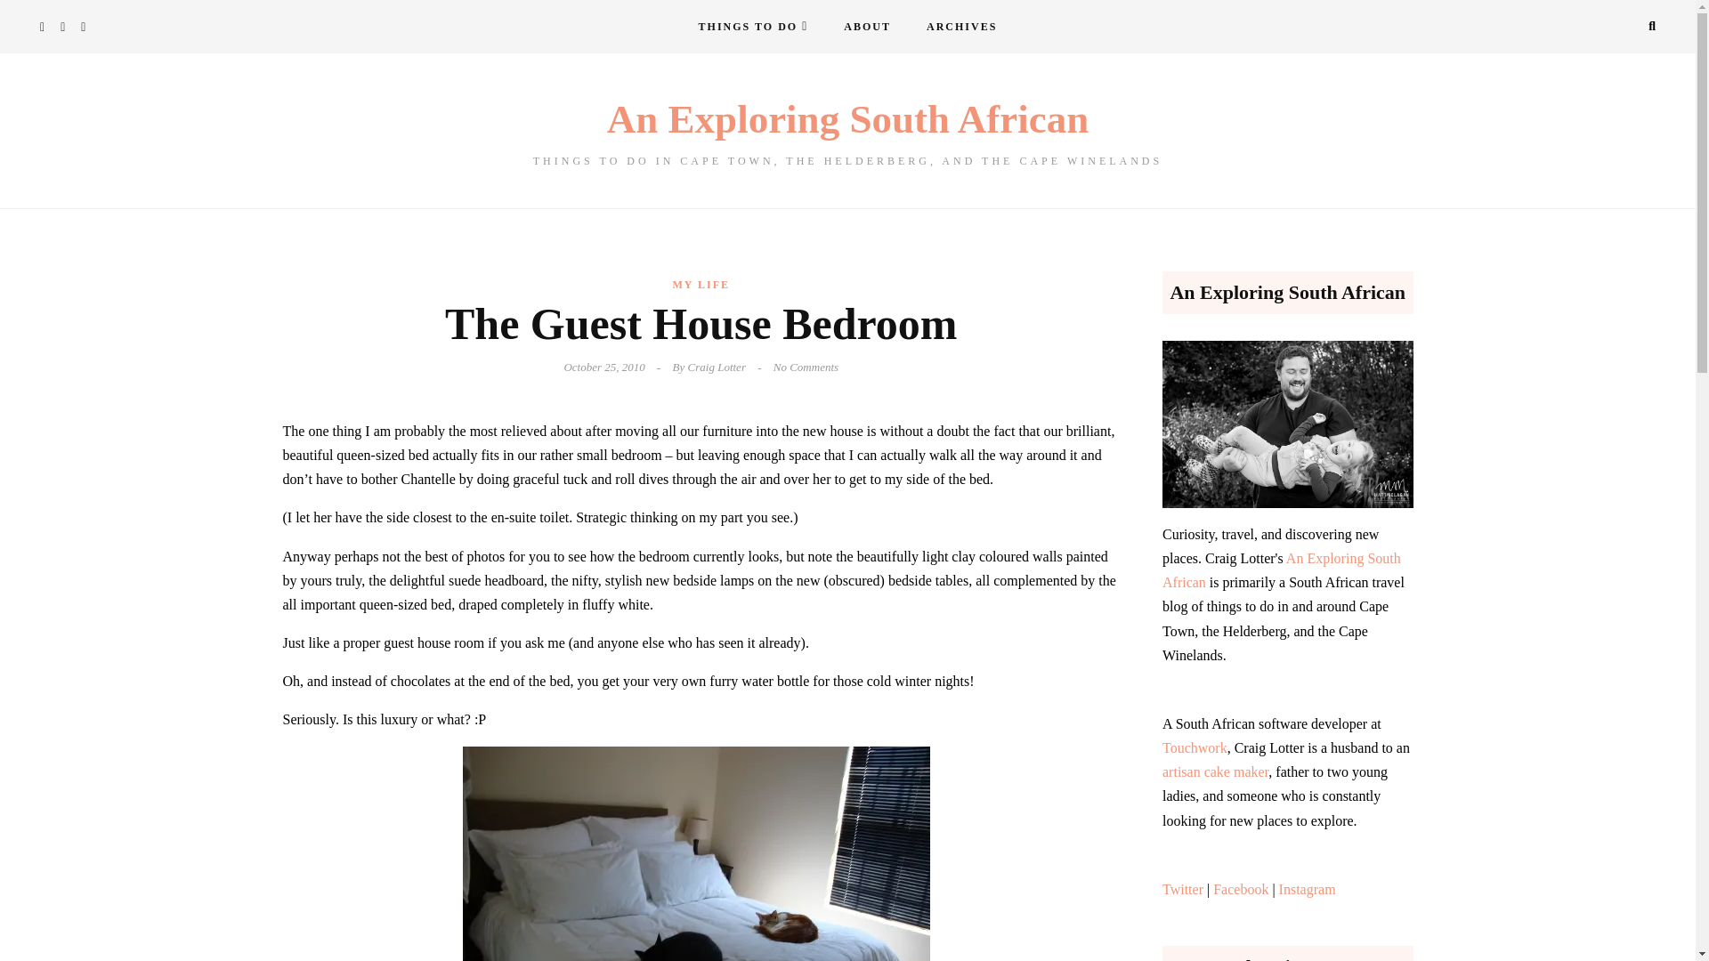 This screenshot has height=961, width=1709. I want to click on Craig Lotter carrying his little girl Jessica, so click(1287, 424).